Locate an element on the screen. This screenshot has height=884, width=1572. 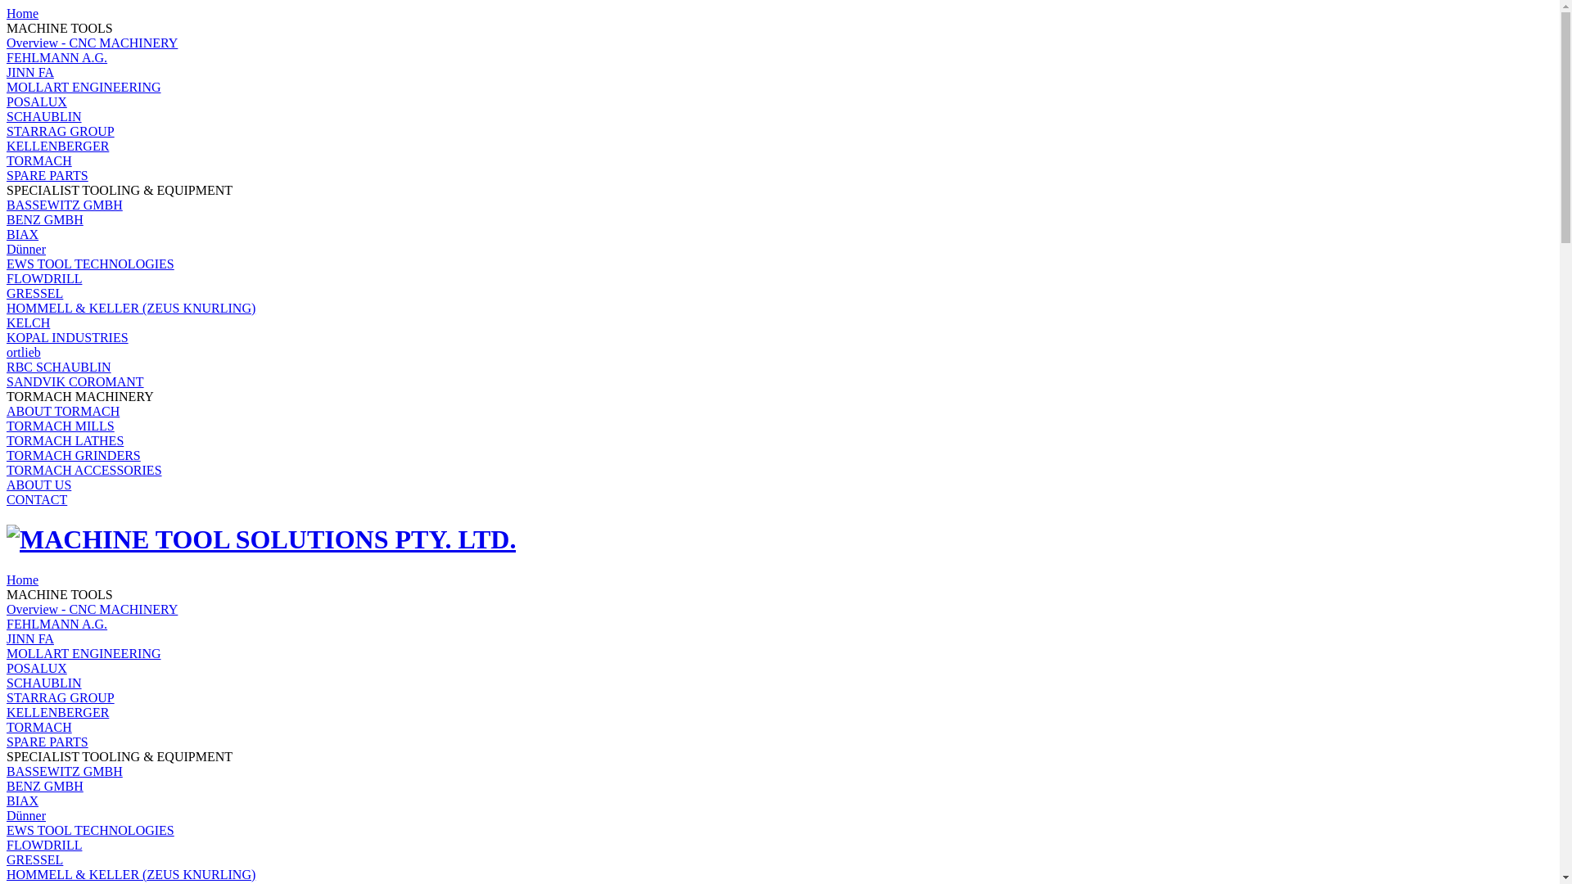
SCHAUBLIN is located at coordinates (44, 116).